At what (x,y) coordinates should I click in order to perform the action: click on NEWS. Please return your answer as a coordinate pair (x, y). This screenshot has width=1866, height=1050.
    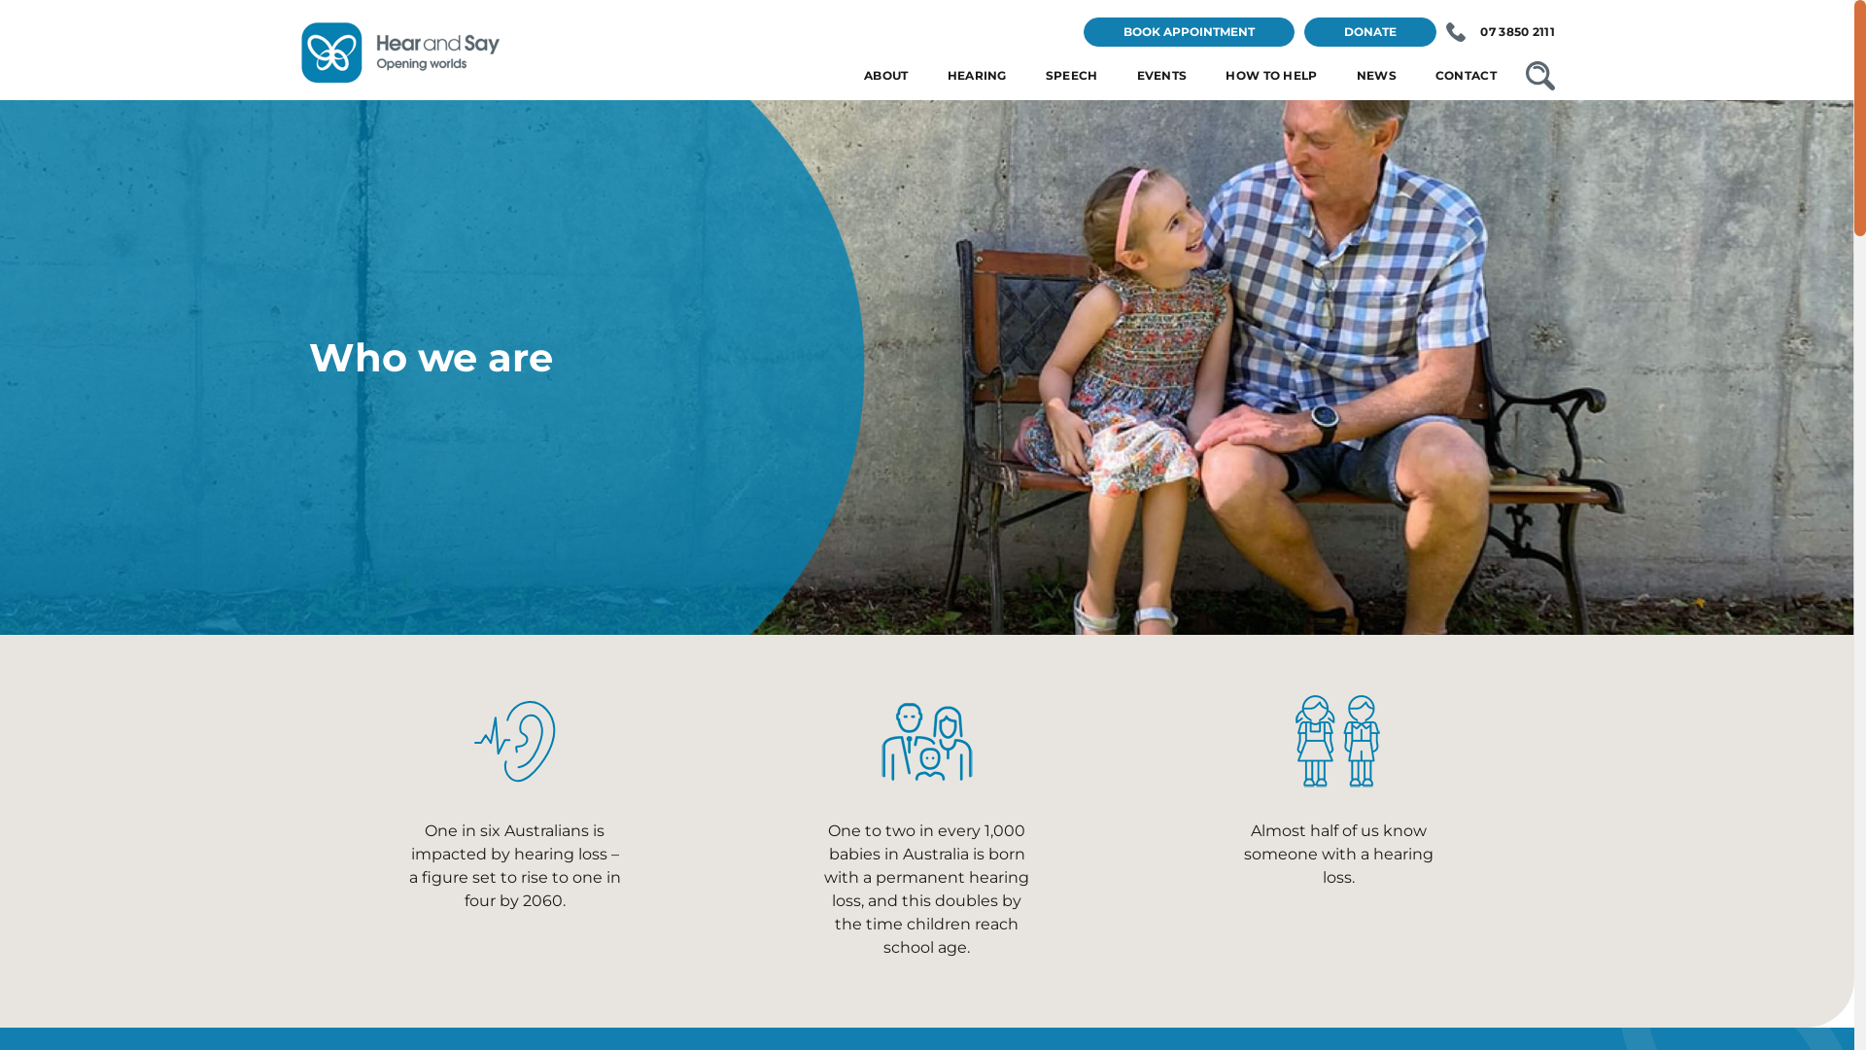
    Looking at the image, I should click on (1376, 76).